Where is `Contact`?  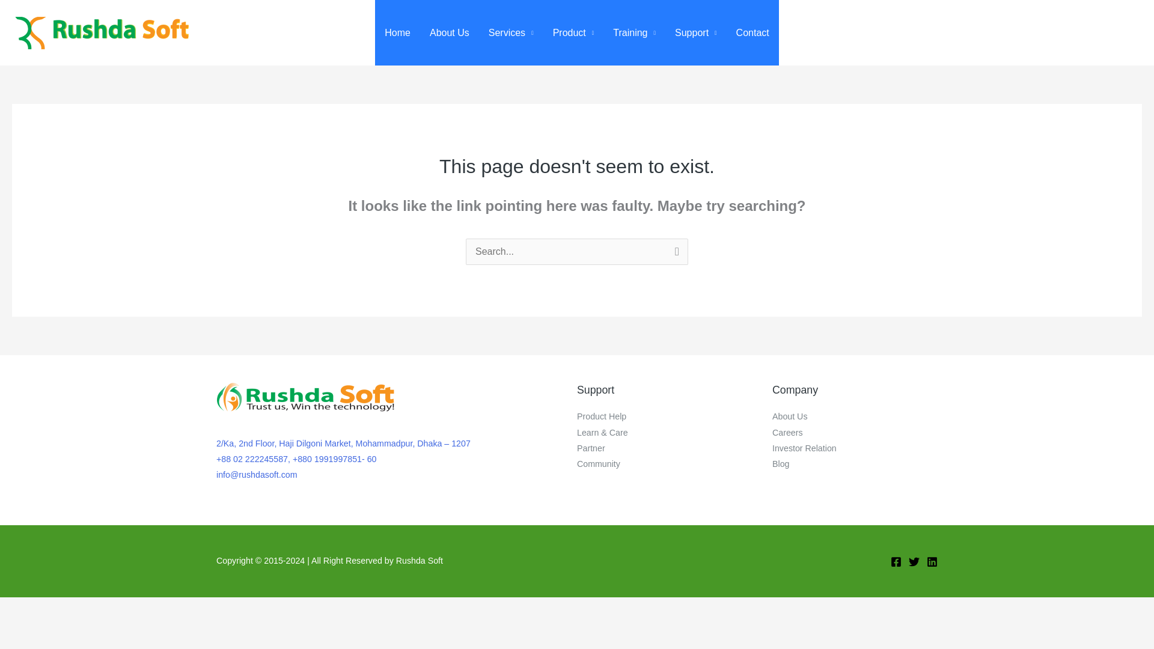 Contact is located at coordinates (753, 32).